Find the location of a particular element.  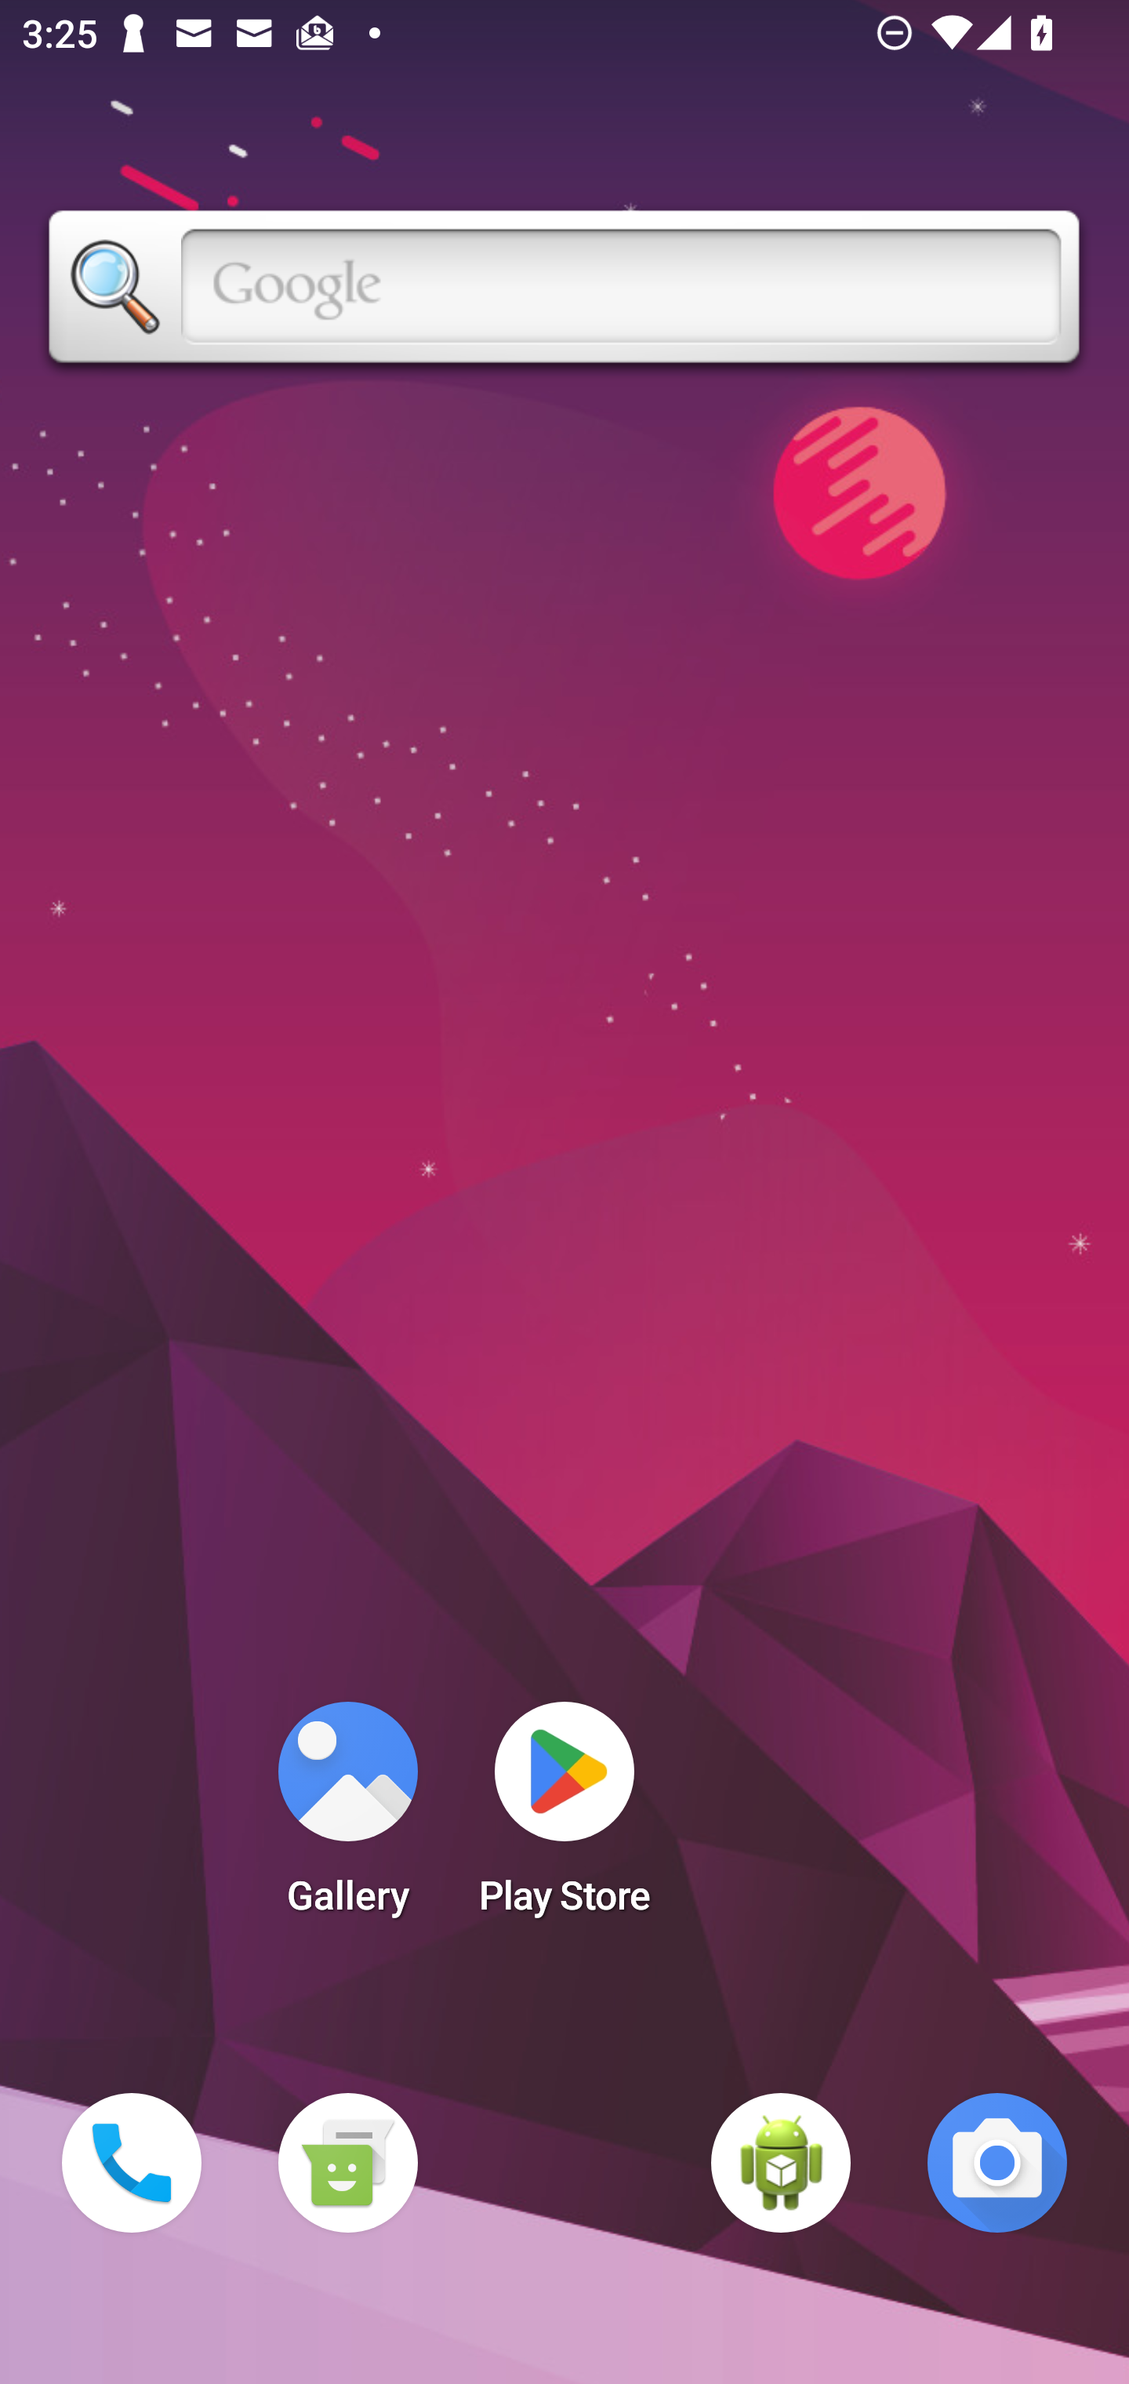

Phone is located at coordinates (132, 2163).